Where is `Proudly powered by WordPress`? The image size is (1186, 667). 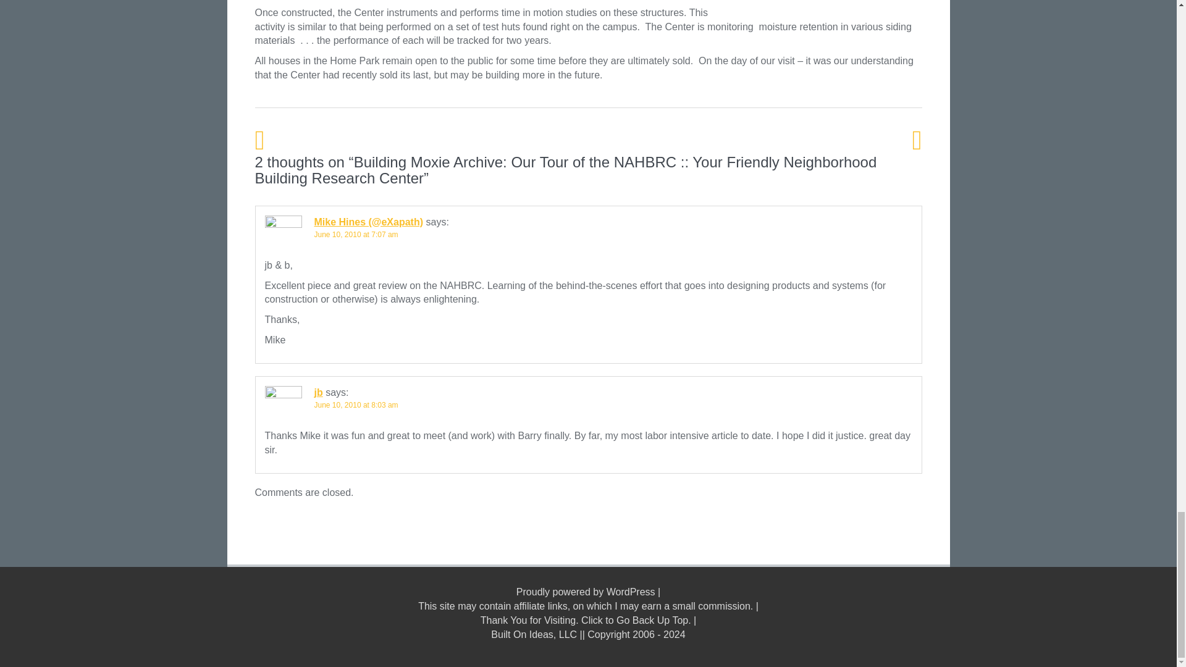
Proudly powered by WordPress is located at coordinates (586, 592).